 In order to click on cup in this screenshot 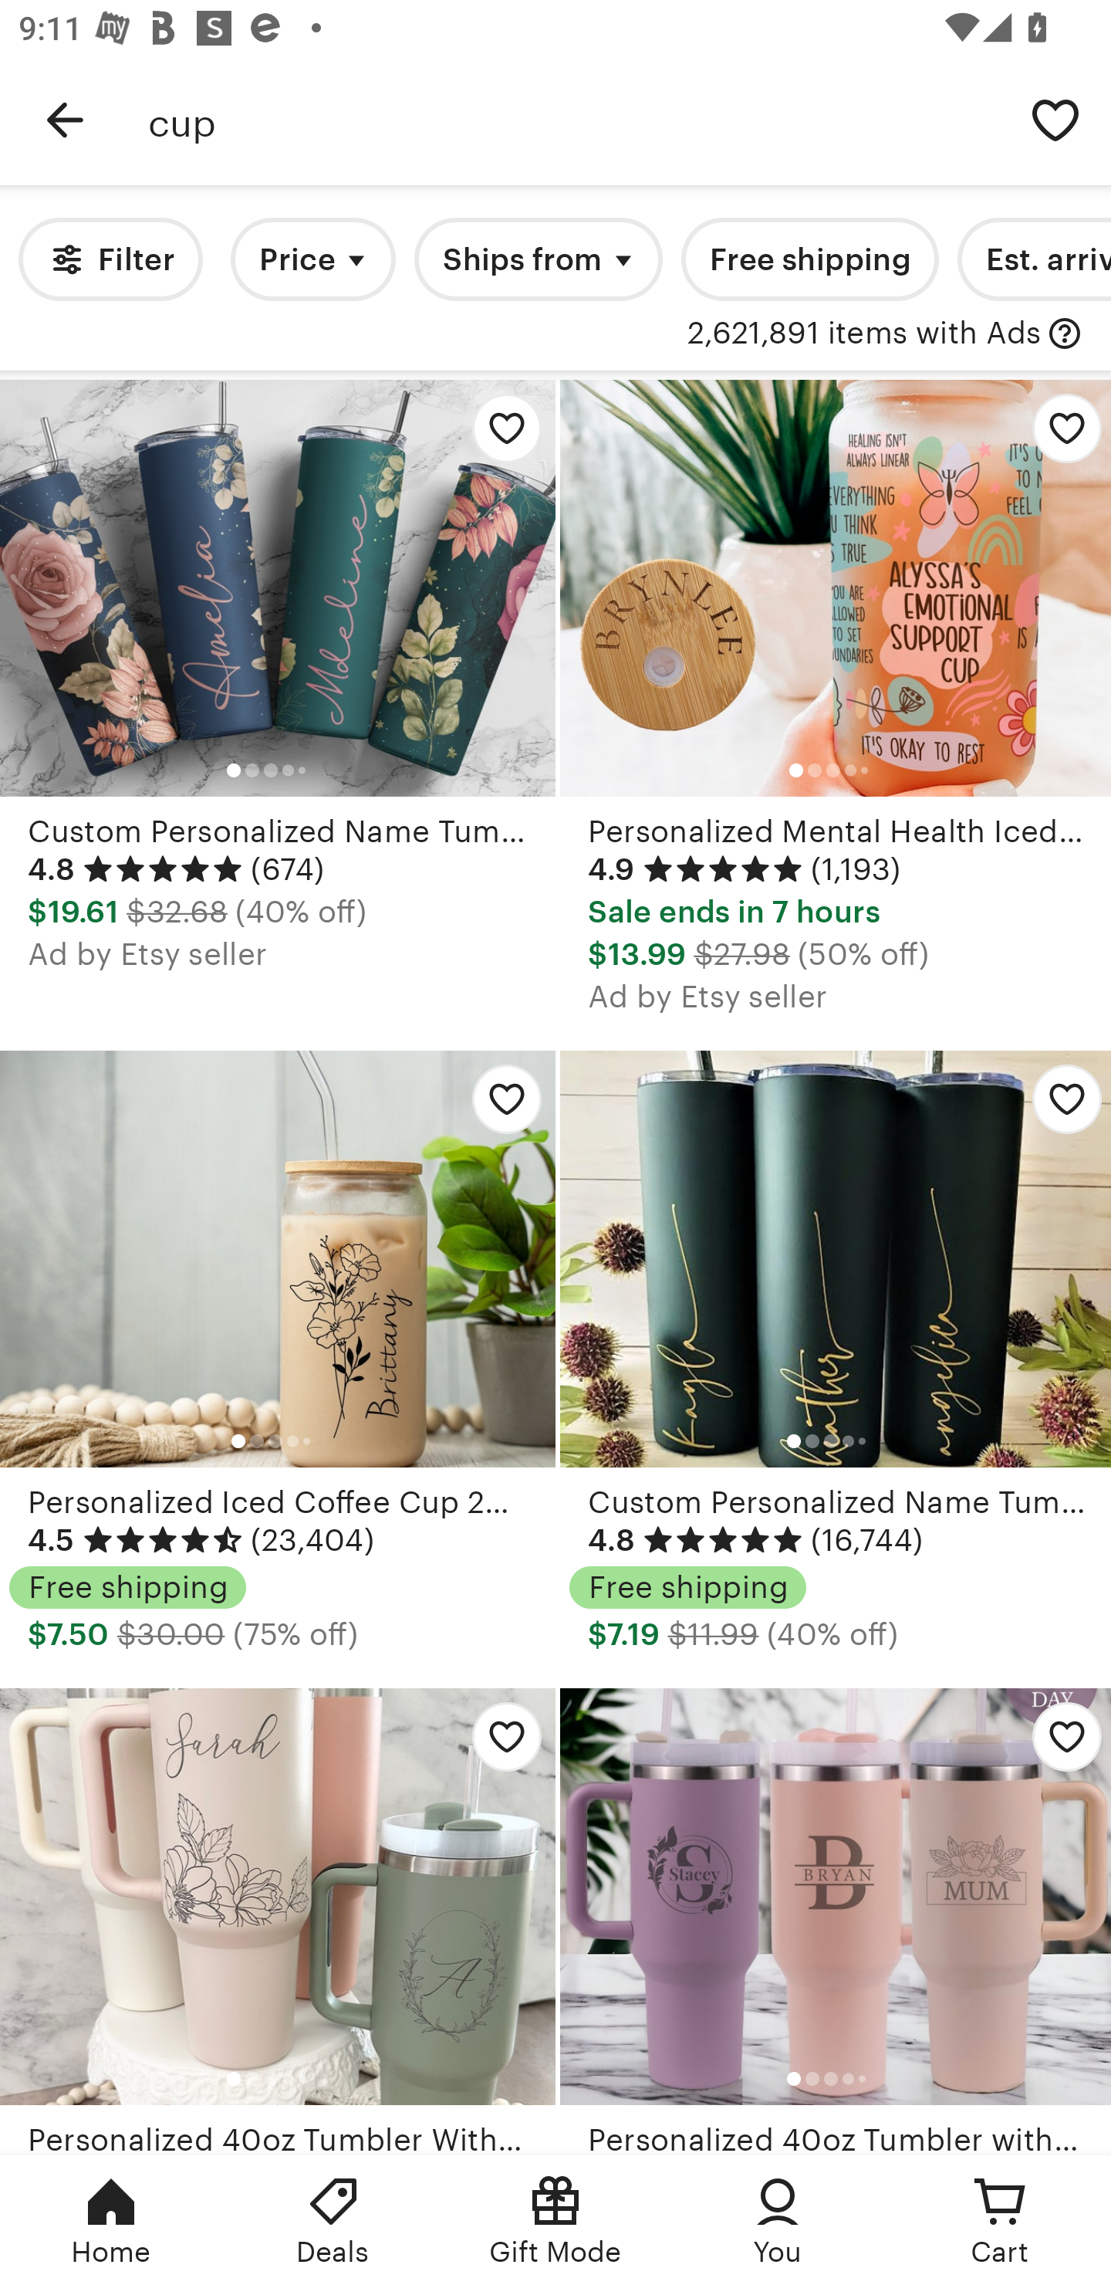, I will do `click(574, 120)`.